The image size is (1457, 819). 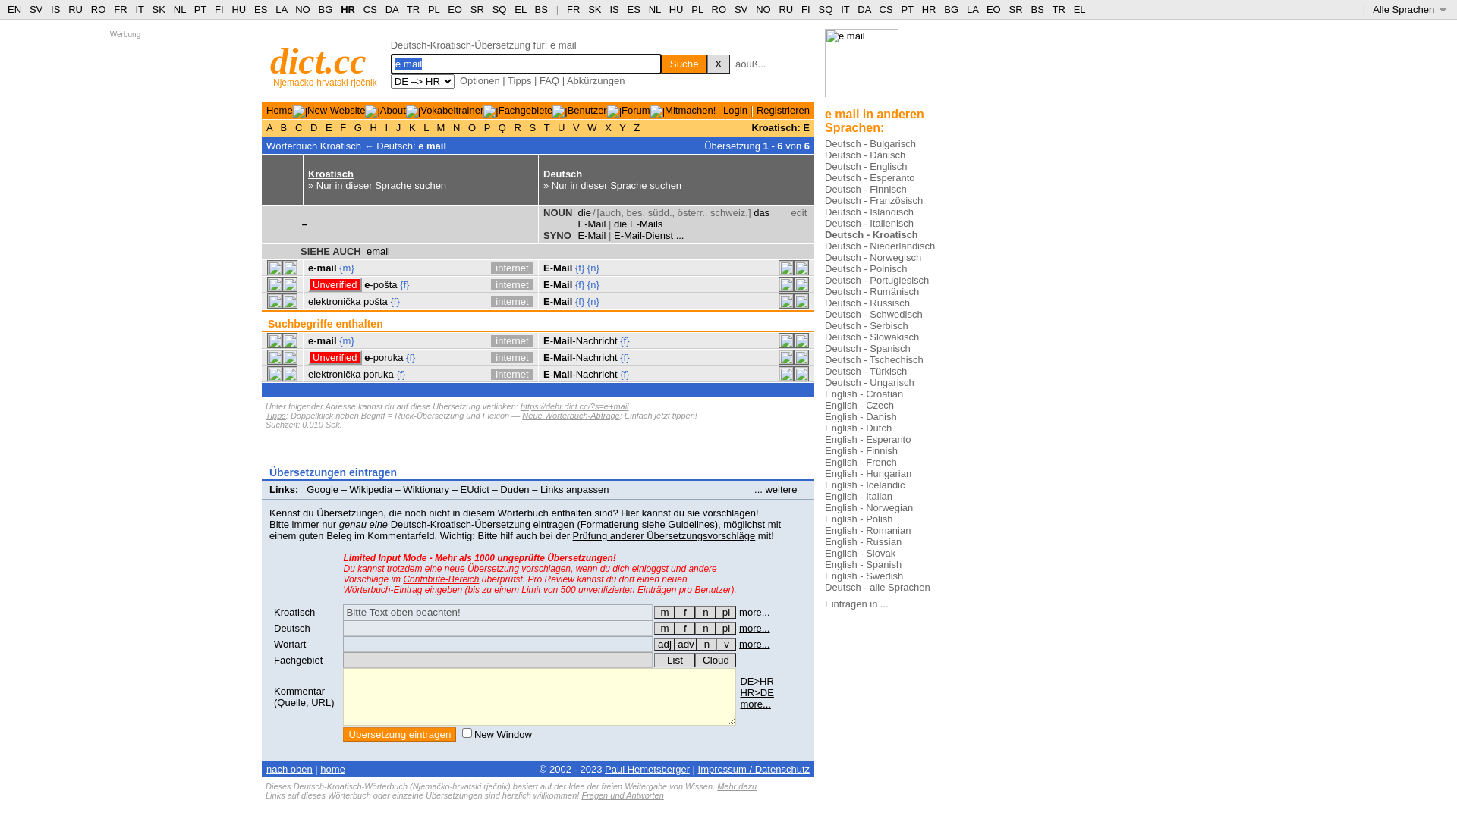 What do you see at coordinates (294, 613) in the screenshot?
I see `Kroatisch` at bounding box center [294, 613].